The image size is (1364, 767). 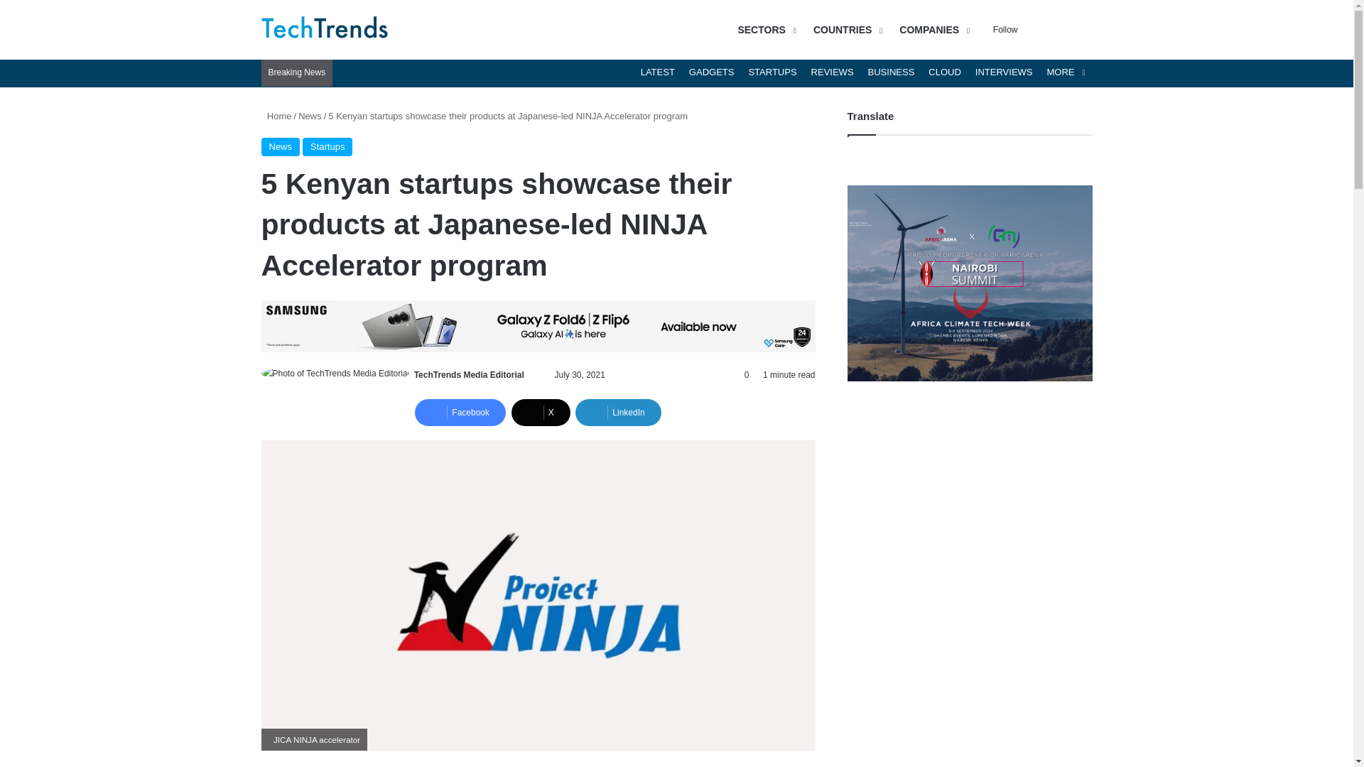 I want to click on X, so click(x=541, y=412).